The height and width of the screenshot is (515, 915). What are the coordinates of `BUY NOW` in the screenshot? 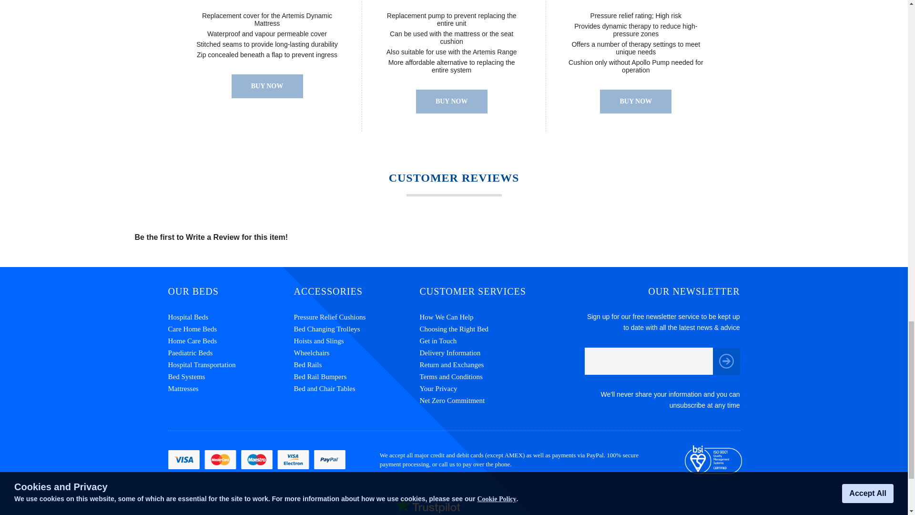 It's located at (636, 101).